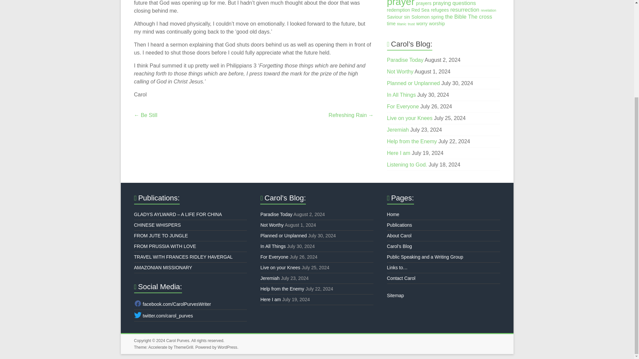 The width and height of the screenshot is (639, 359). I want to click on Carol Purves, so click(178, 341).